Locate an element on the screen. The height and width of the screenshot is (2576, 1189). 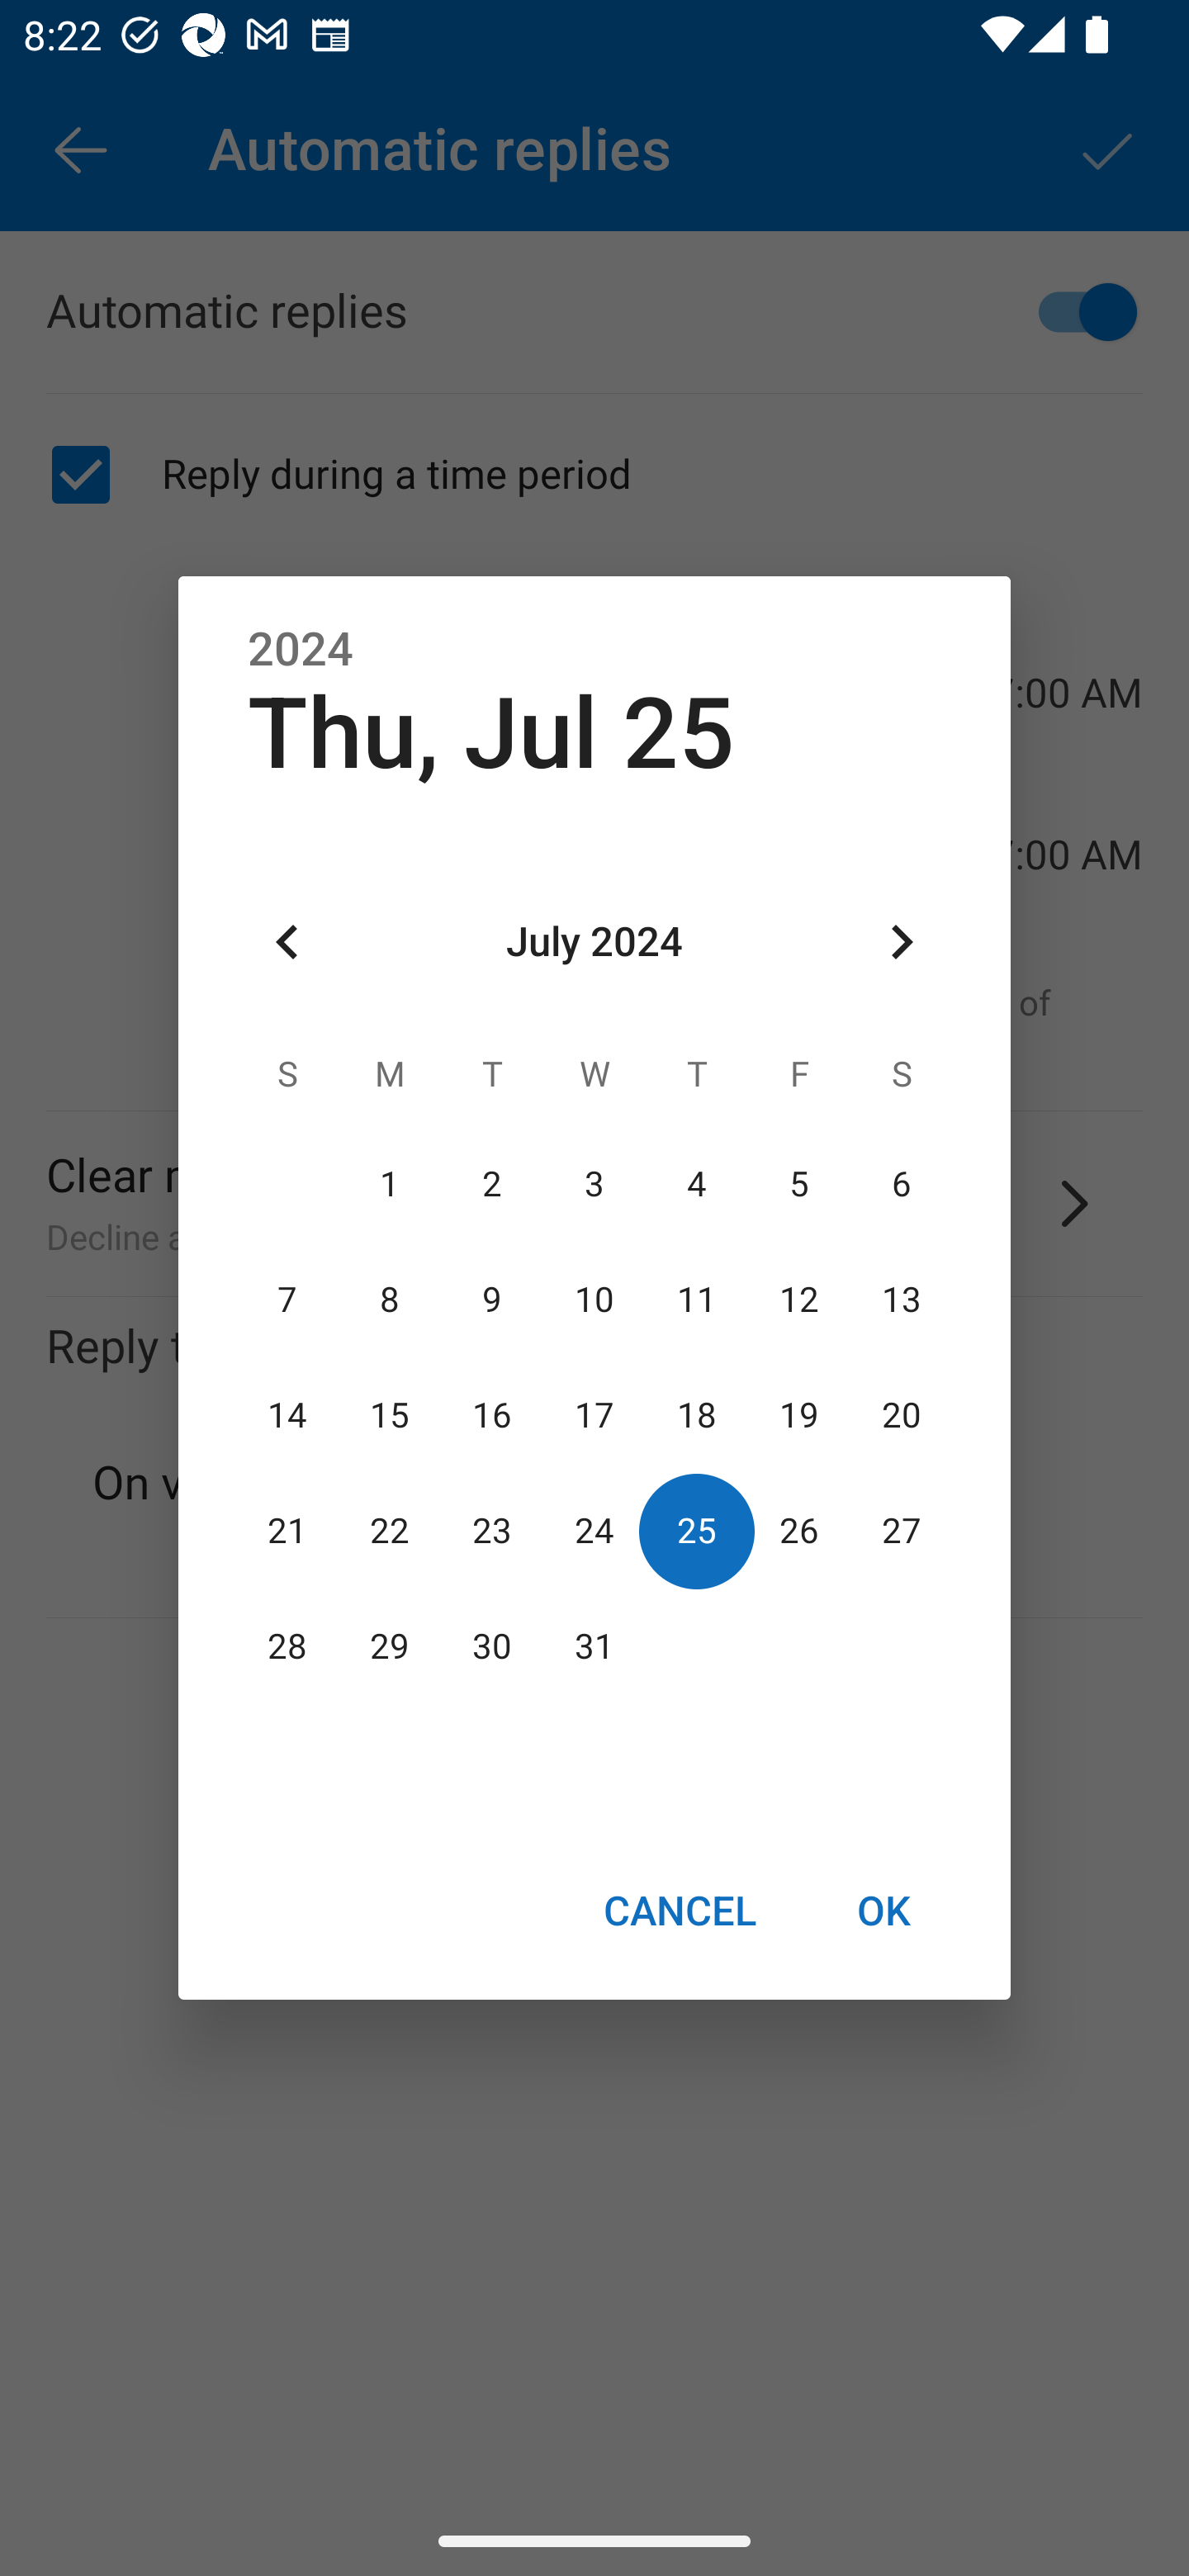
16 16 July 2024 is located at coordinates (492, 1415).